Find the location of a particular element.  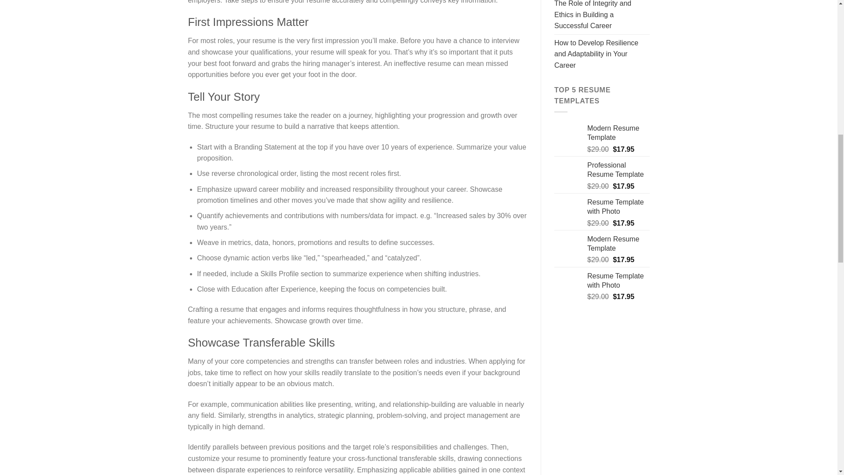

Professional Resume Template is located at coordinates (618, 170).